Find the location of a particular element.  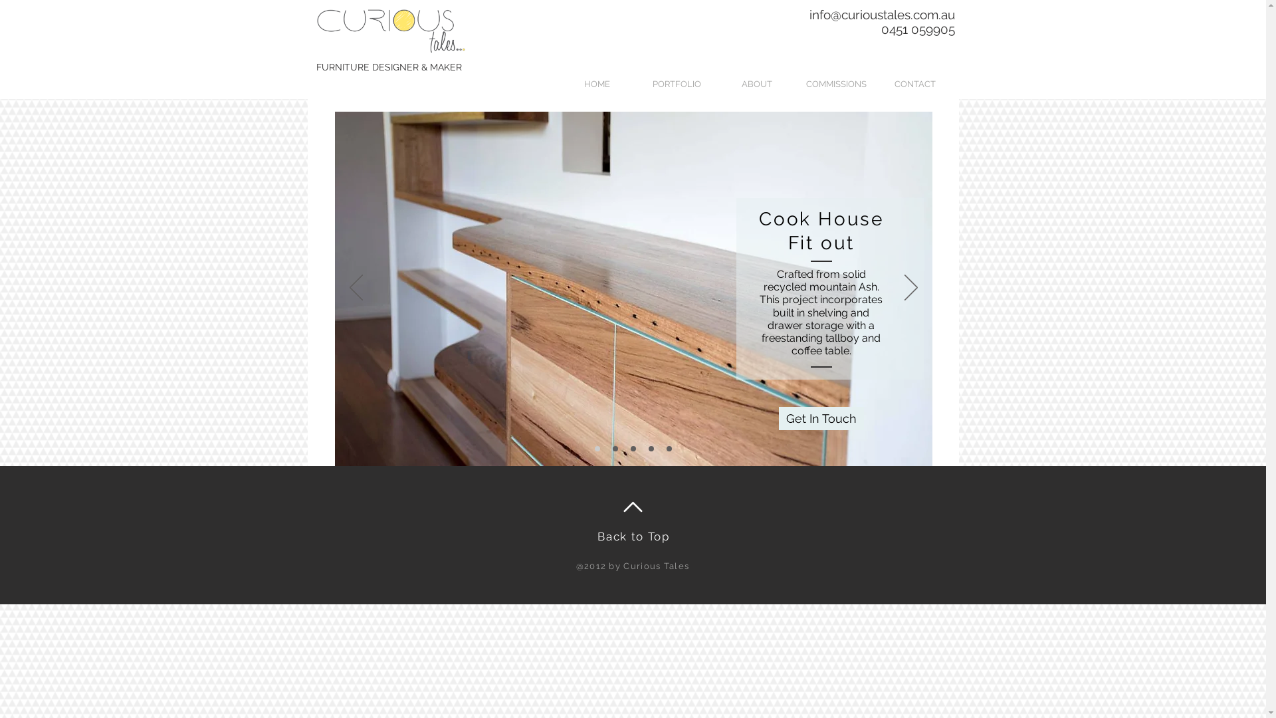

HOME is located at coordinates (597, 84).